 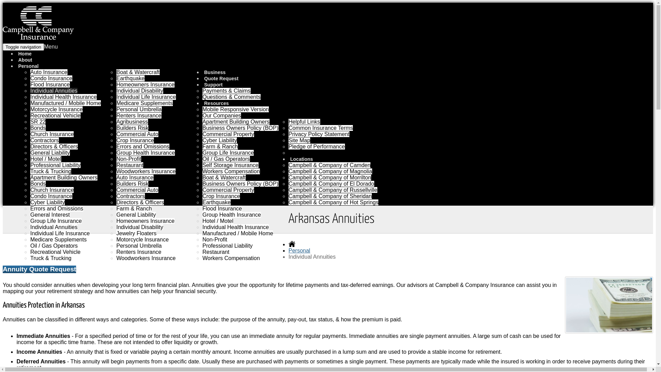 I want to click on Questions & Comments, so click(x=231, y=97).